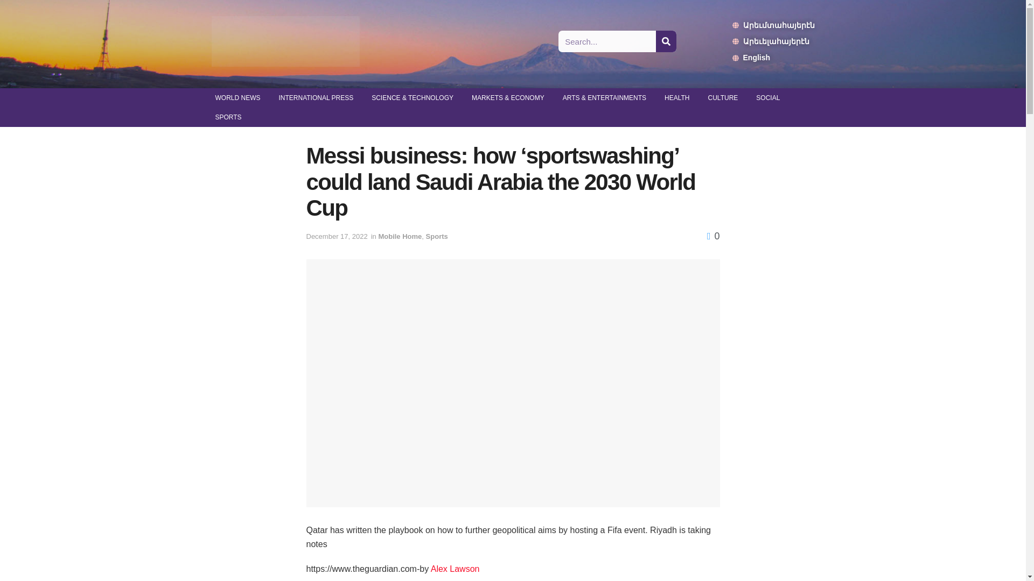 This screenshot has width=1034, height=581. Describe the element at coordinates (316, 98) in the screenshot. I see `INTERNATIONAL PRESS` at that location.